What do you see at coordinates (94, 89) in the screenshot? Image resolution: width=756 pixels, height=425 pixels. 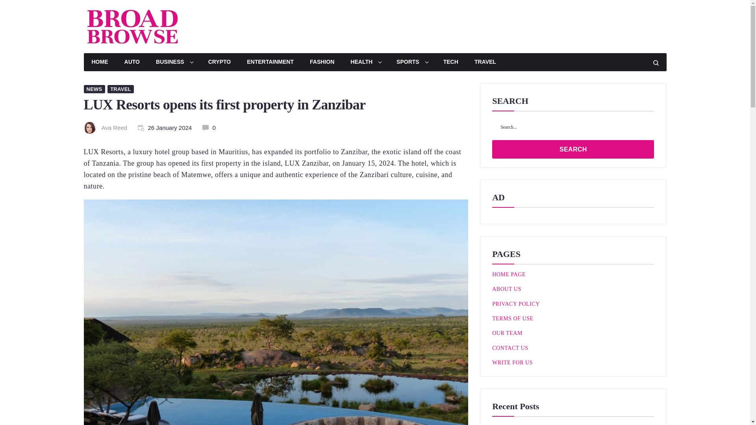 I see `NEWS` at bounding box center [94, 89].